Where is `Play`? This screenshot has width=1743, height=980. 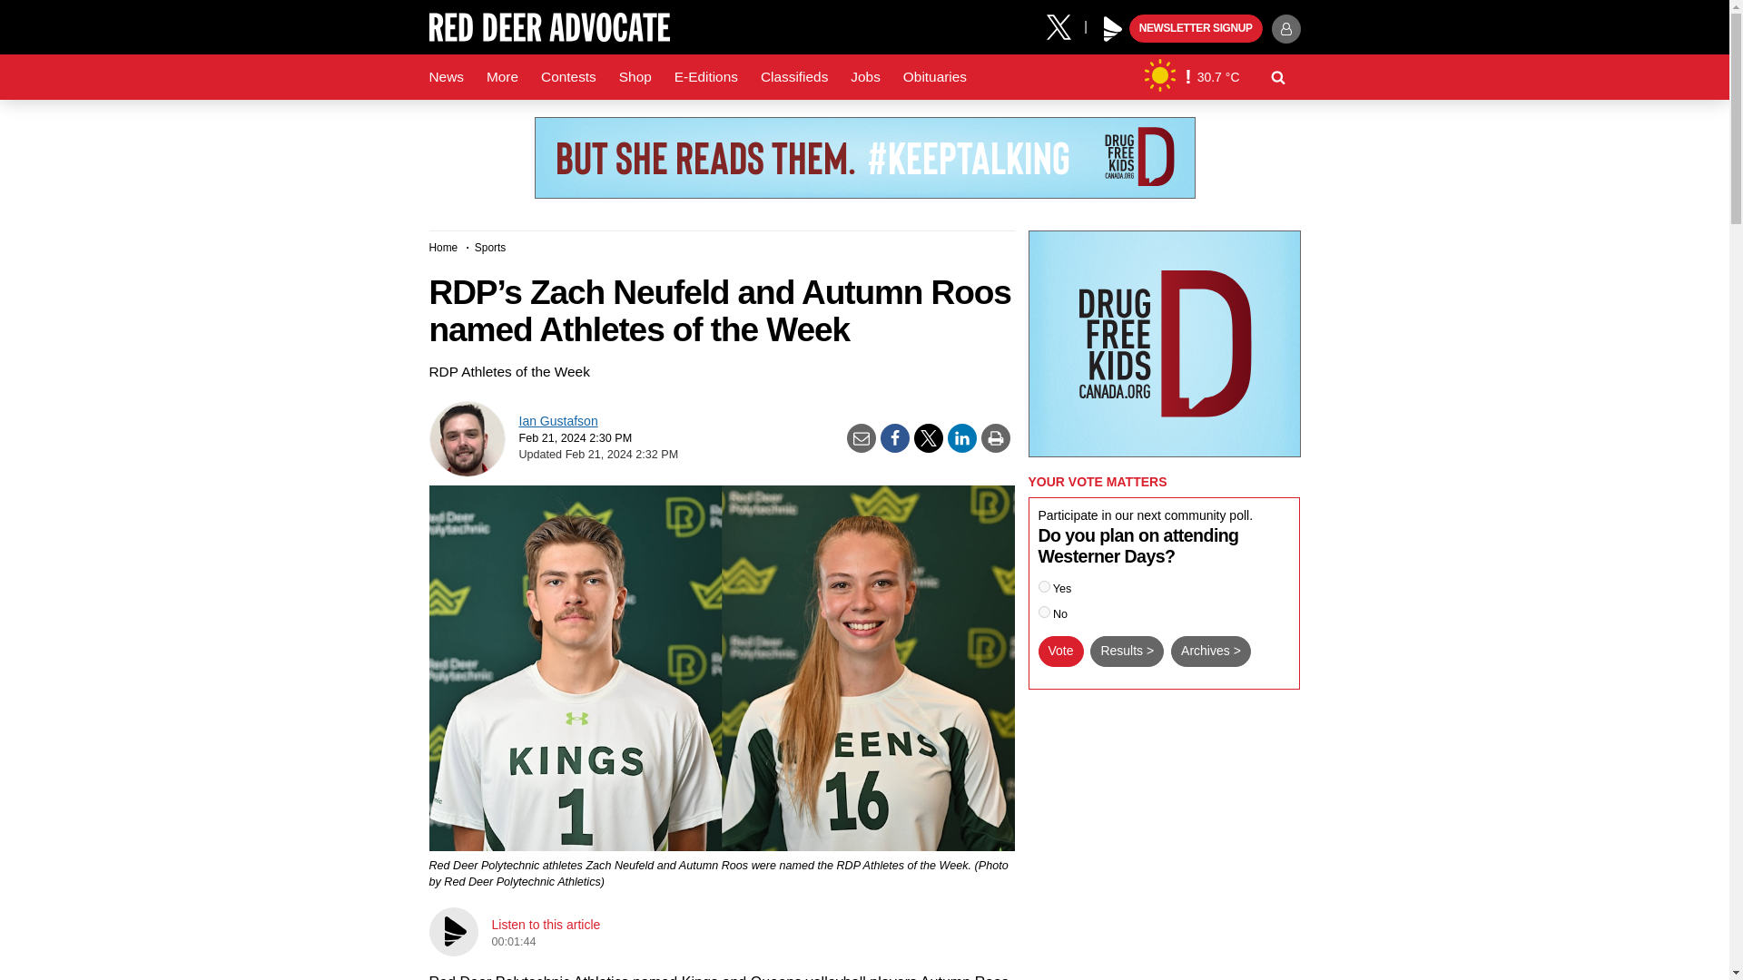
Play is located at coordinates (1113, 29).